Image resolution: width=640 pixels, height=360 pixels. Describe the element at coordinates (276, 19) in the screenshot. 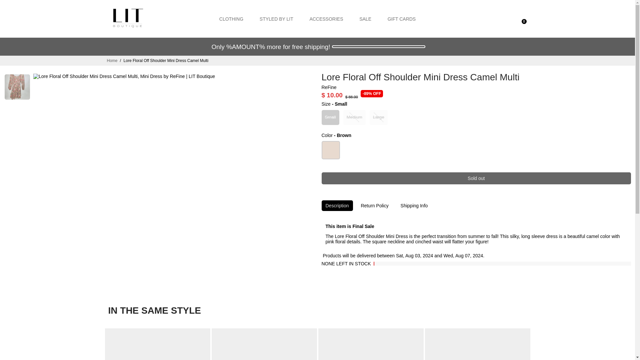

I see `STYLED BY LIT` at that location.